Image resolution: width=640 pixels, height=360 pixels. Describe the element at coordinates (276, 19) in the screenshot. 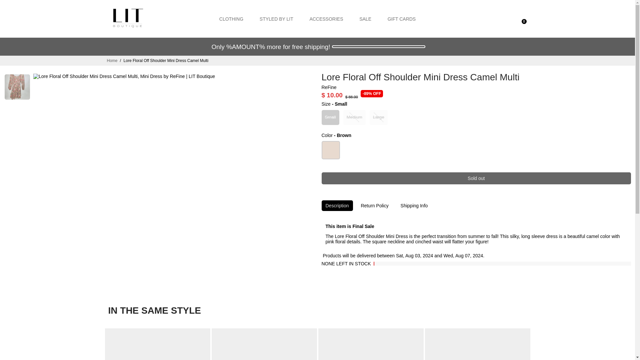

I see `STYLED BY LIT` at that location.